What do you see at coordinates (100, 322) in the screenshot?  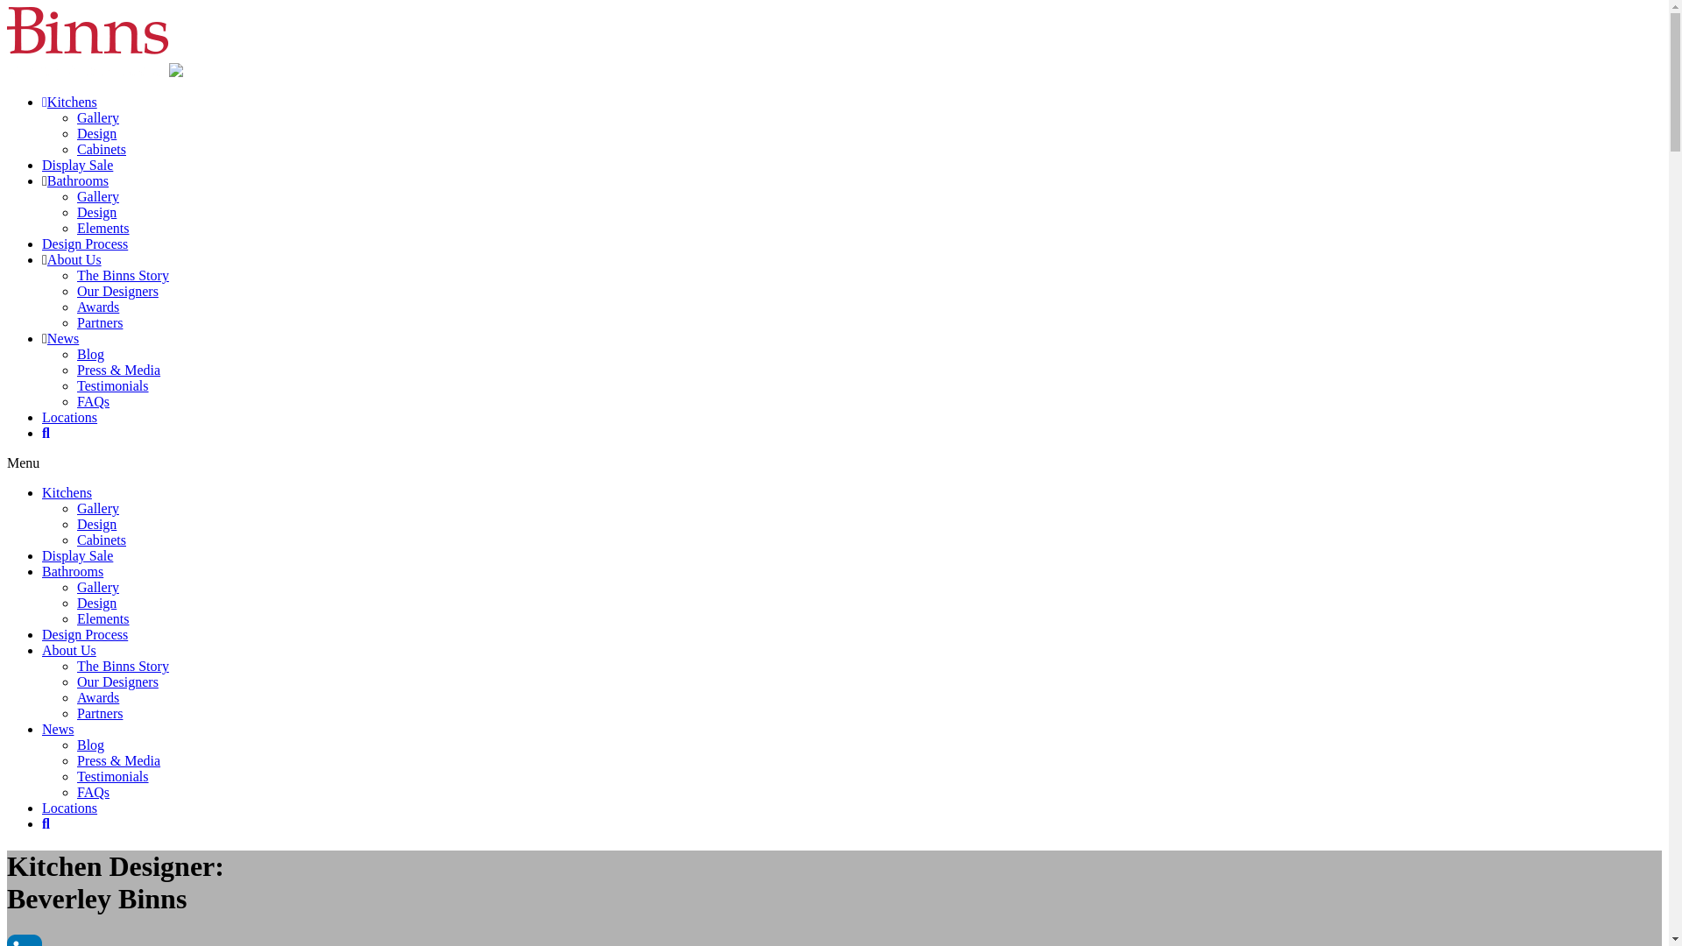 I see `Partners` at bounding box center [100, 322].